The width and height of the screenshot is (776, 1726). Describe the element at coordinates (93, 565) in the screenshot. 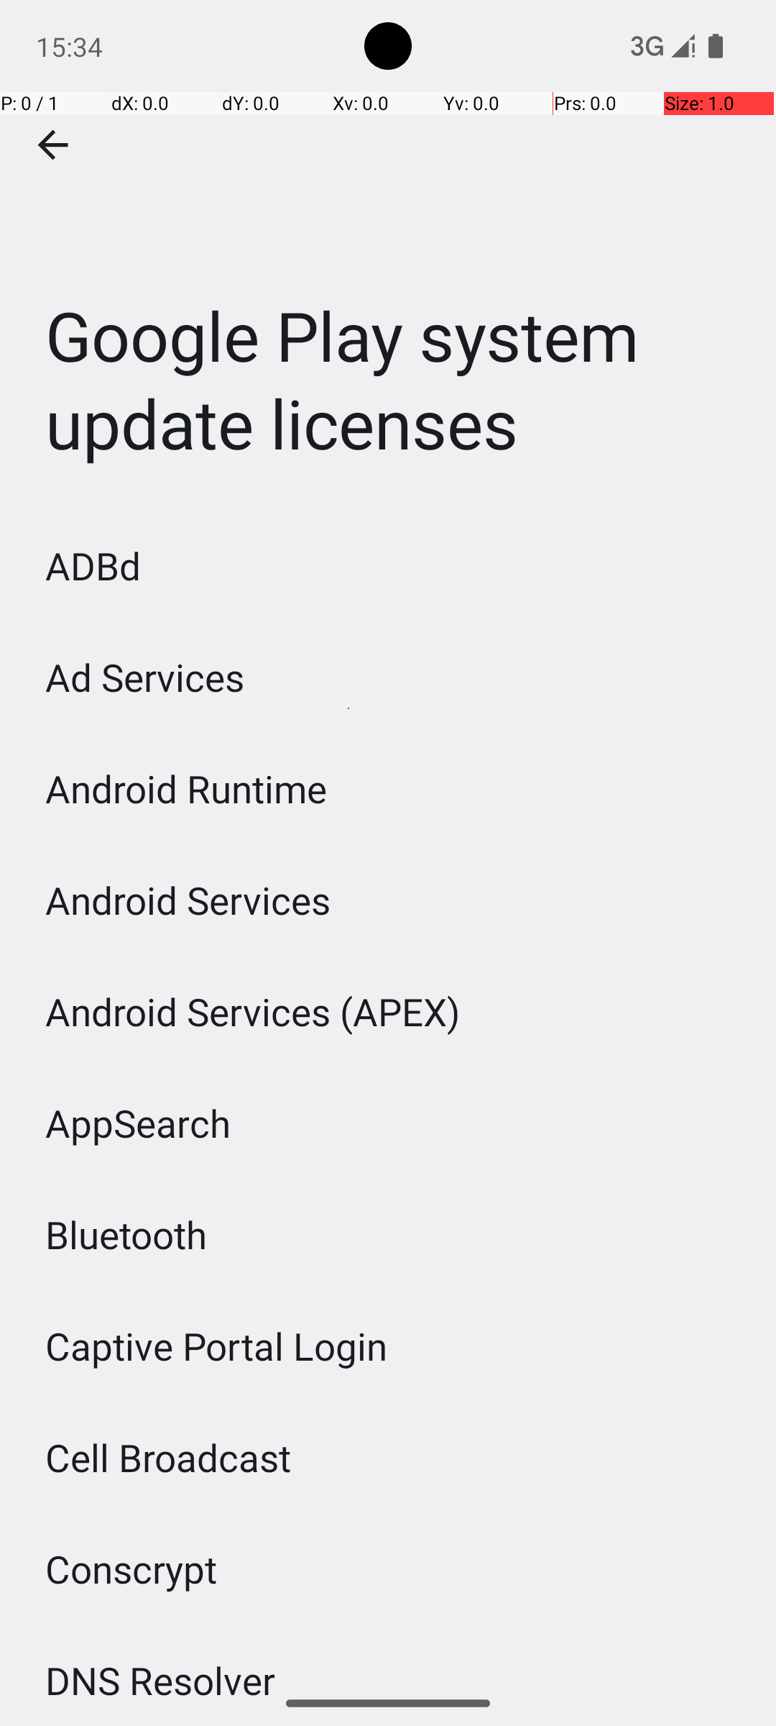

I see `ADBd` at that location.